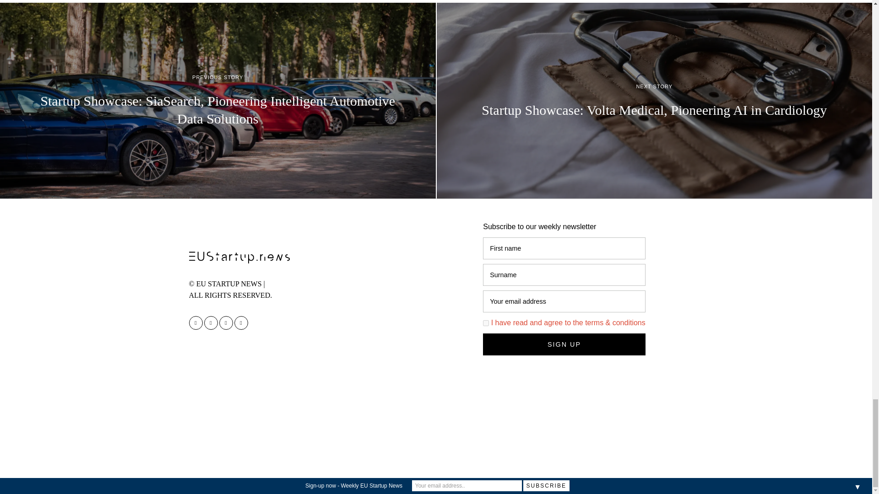 Image resolution: width=879 pixels, height=494 pixels. Describe the element at coordinates (485, 323) in the screenshot. I see `1` at that location.